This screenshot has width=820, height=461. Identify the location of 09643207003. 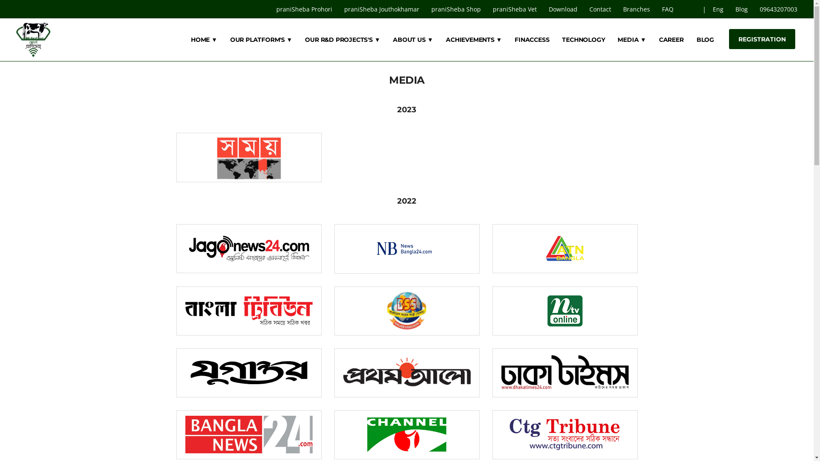
(779, 9).